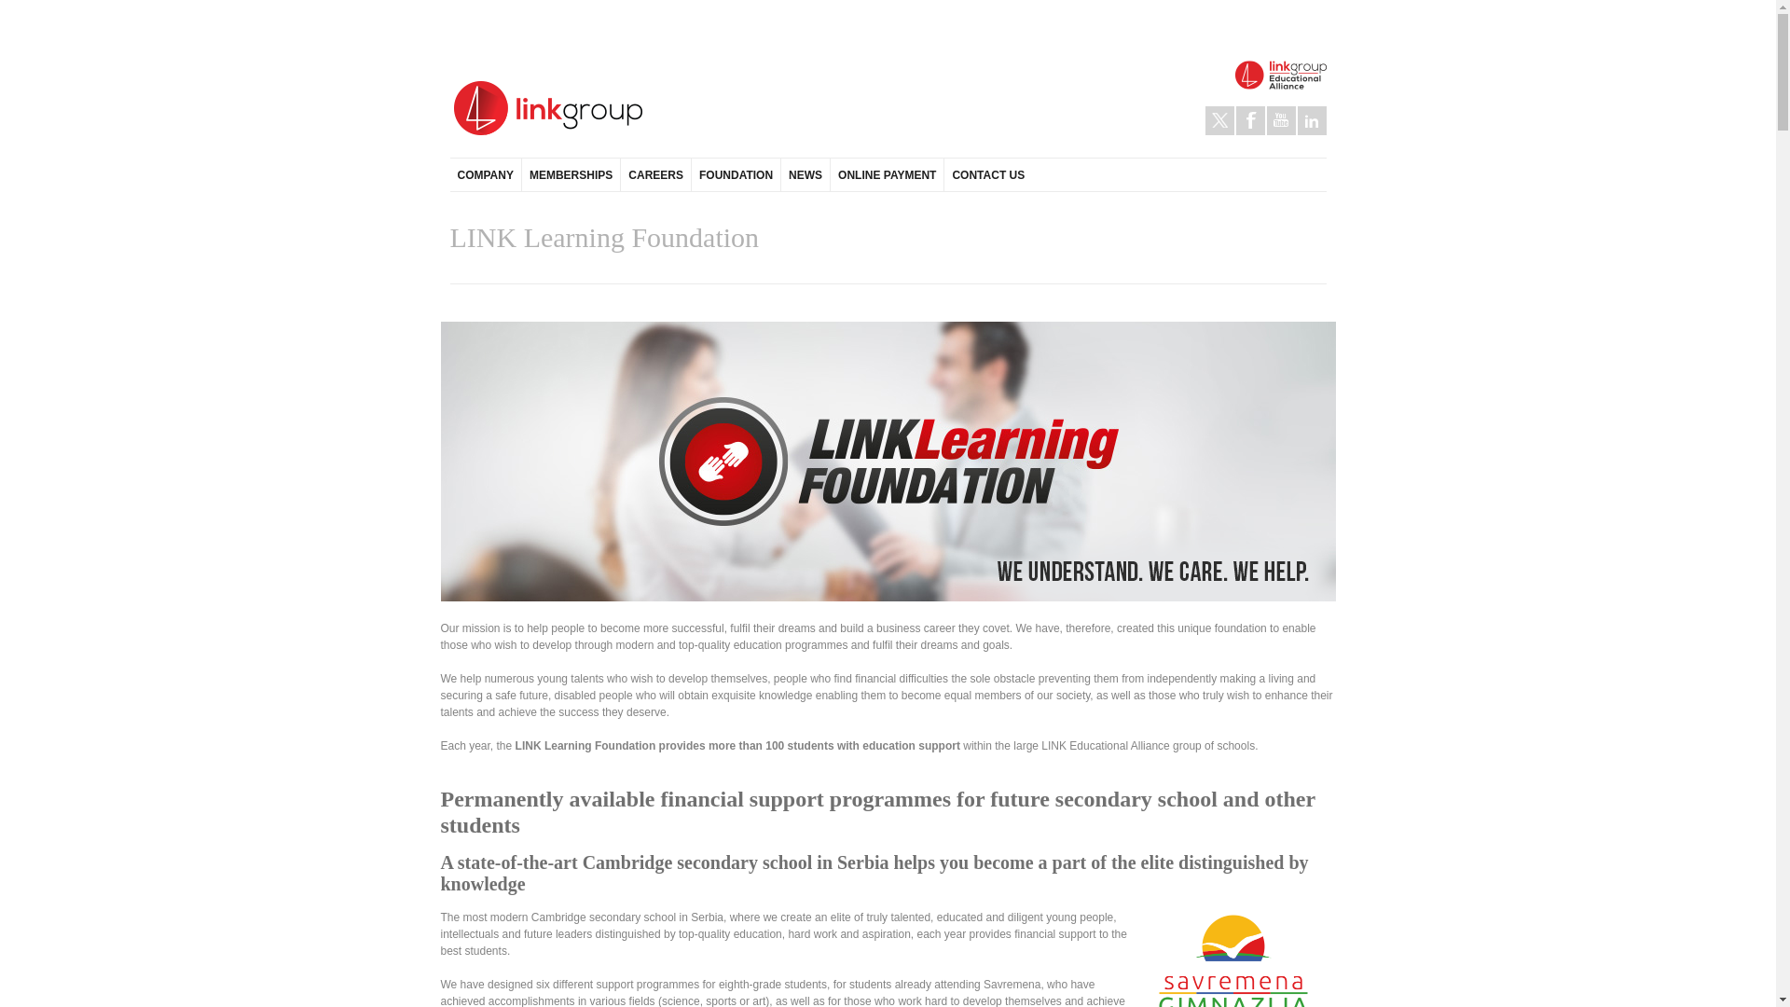 This screenshot has height=1007, width=1790. What do you see at coordinates (805, 174) in the screenshot?
I see `NEWS` at bounding box center [805, 174].